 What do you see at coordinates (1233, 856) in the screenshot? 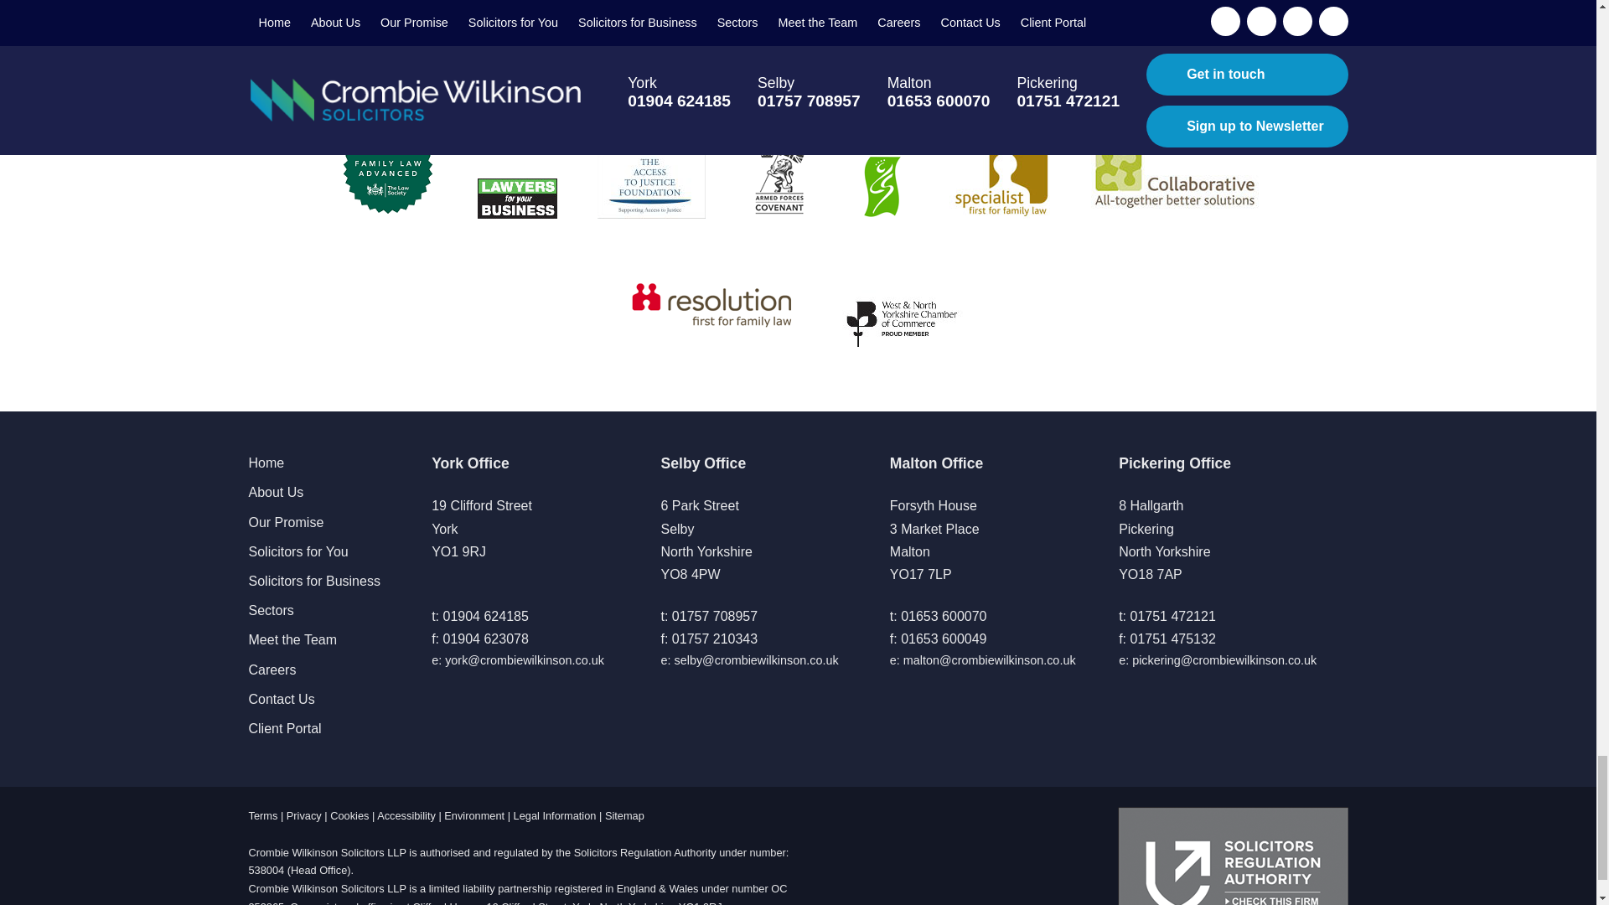
I see `Solicitors Regulation Authority` at bounding box center [1233, 856].